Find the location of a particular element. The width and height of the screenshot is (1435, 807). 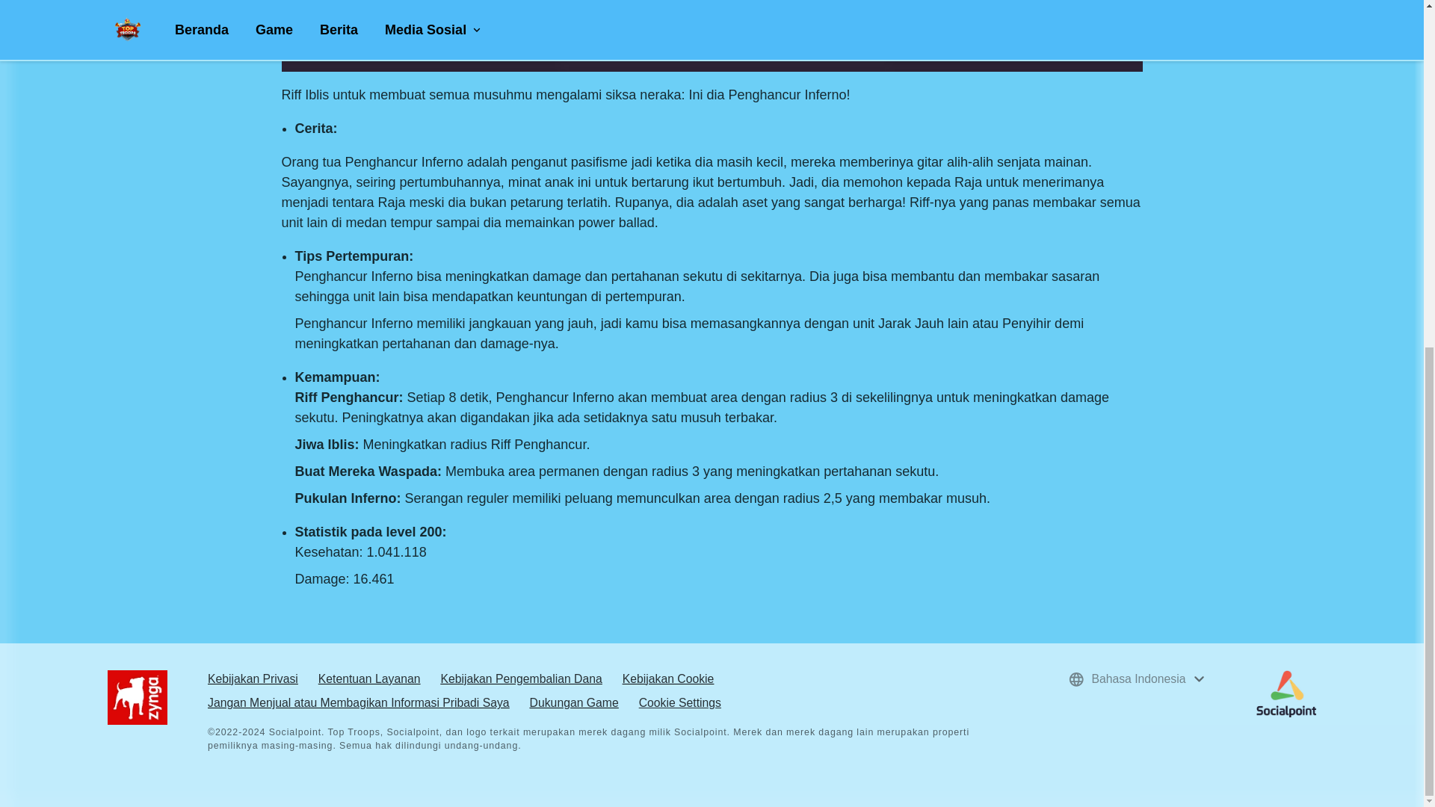

Jangan Menjual atau Membagikan Informasi Pribadi Saya is located at coordinates (359, 702).